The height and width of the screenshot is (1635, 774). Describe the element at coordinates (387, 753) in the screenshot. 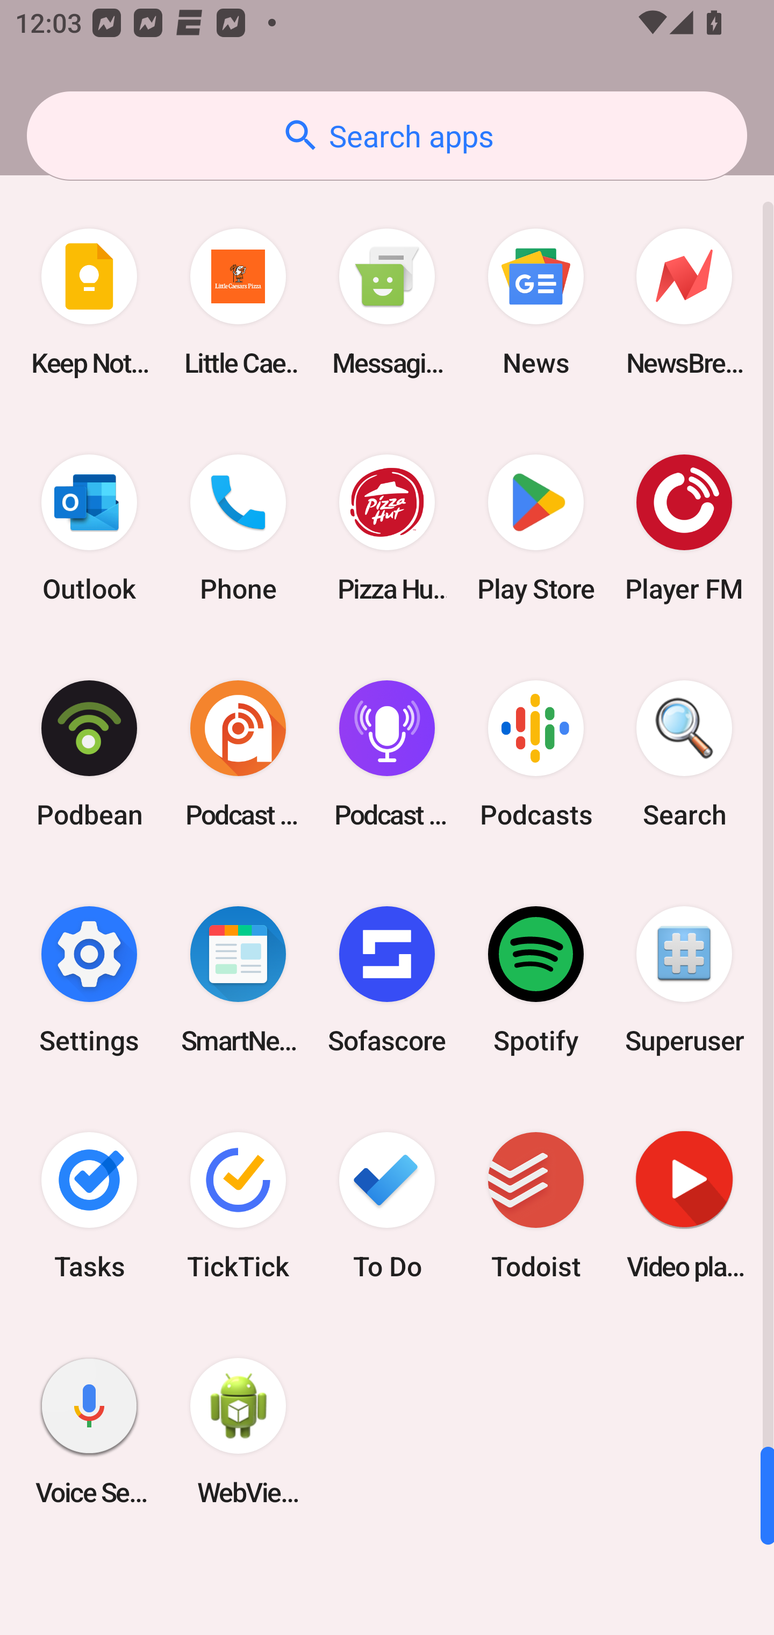

I see `Podcast Player` at that location.